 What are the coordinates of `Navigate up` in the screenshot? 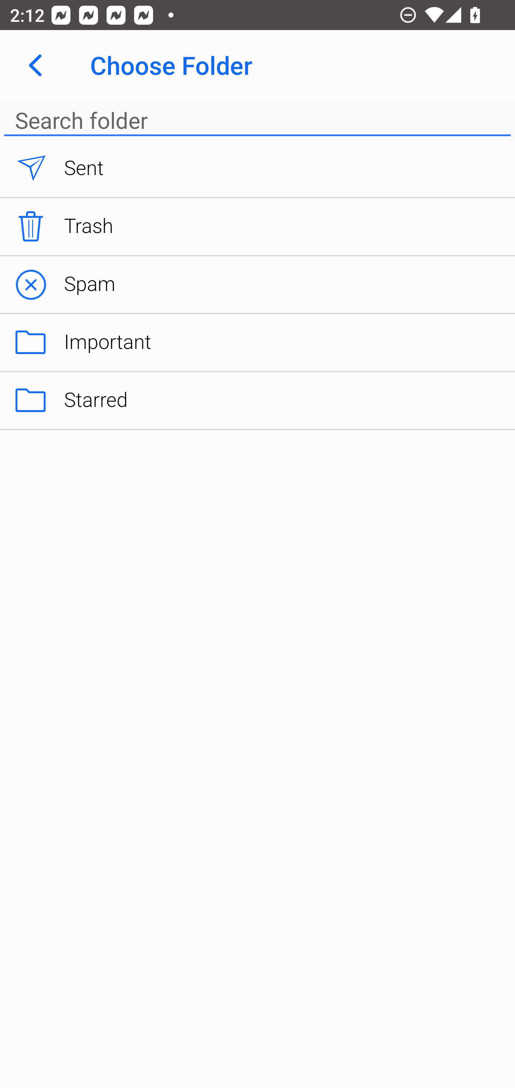 It's located at (35, 65).